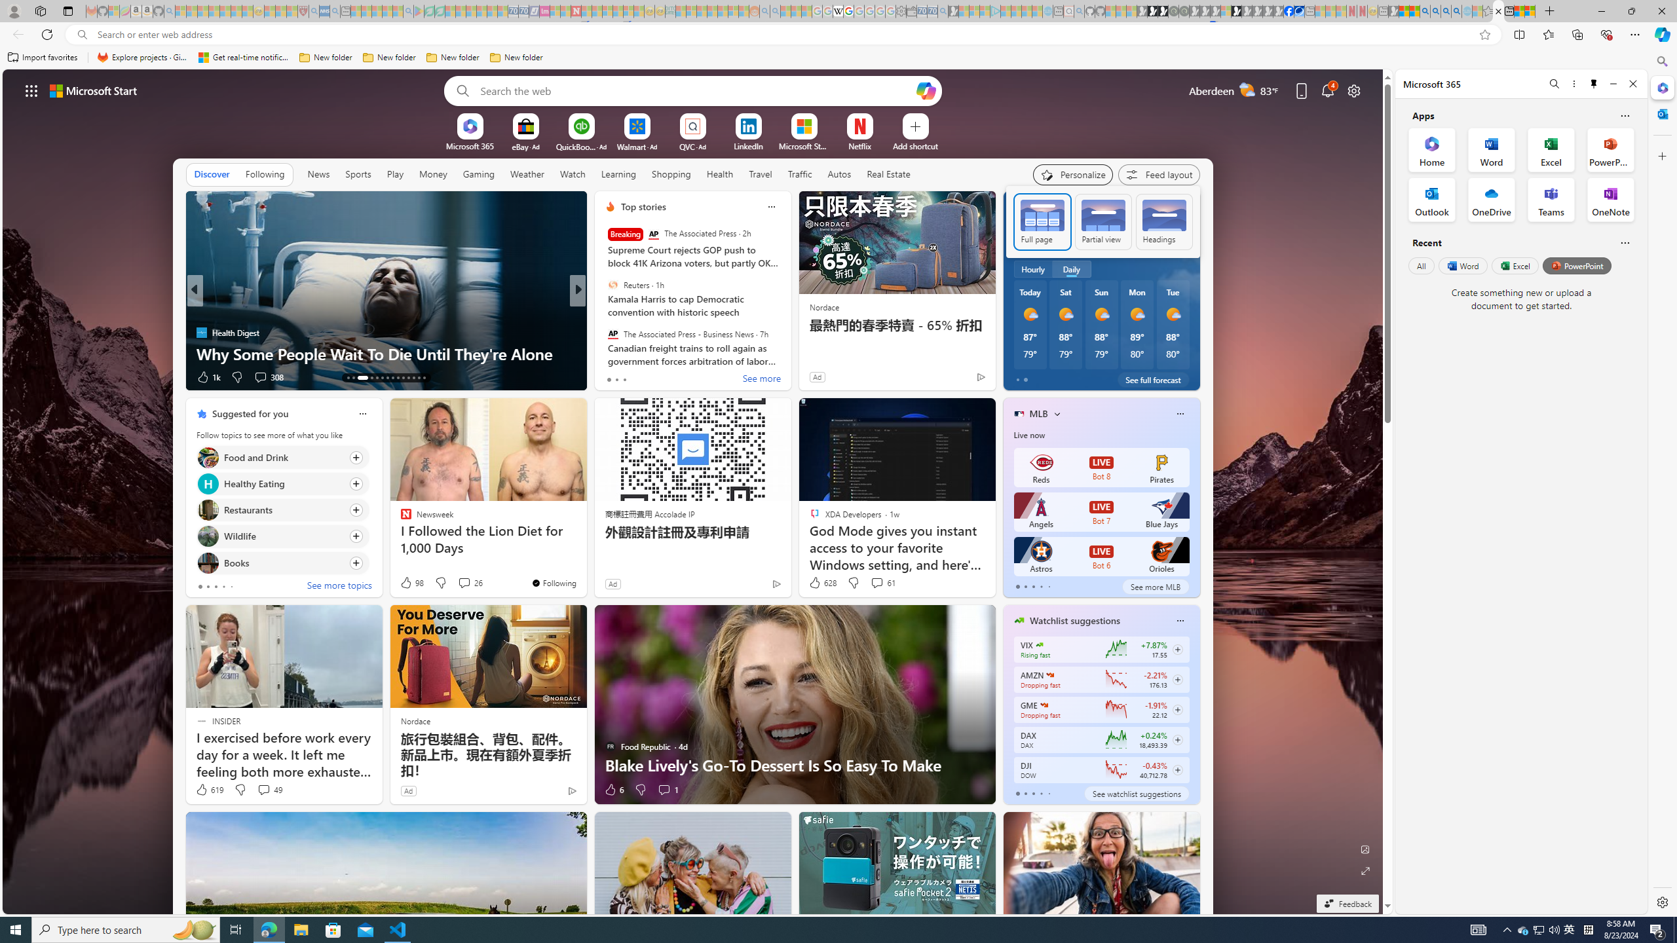 Image resolution: width=1677 pixels, height=943 pixels. What do you see at coordinates (1136, 794) in the screenshot?
I see `See watchlist suggestions` at bounding box center [1136, 794].